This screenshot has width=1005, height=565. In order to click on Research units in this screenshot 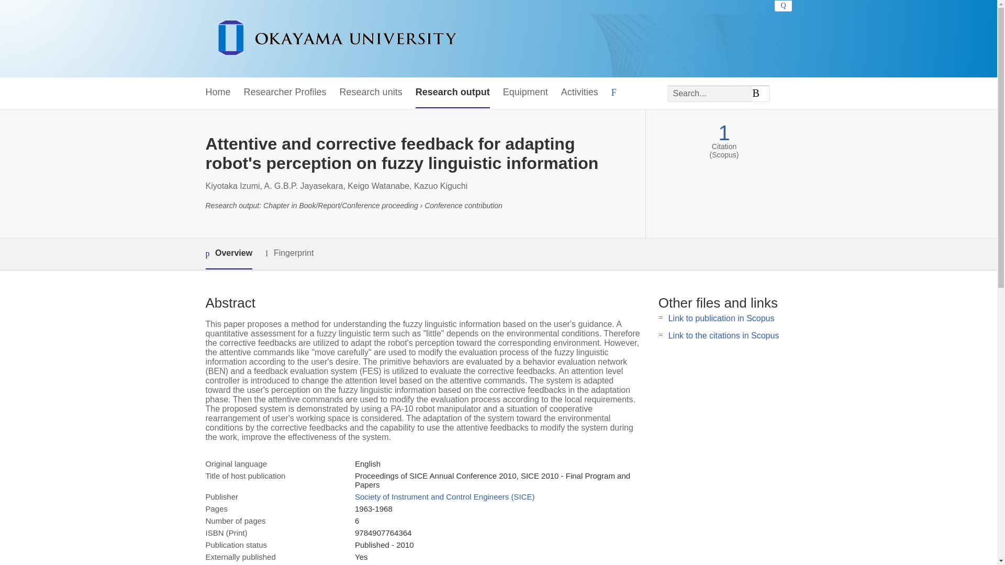, I will do `click(371, 93)`.